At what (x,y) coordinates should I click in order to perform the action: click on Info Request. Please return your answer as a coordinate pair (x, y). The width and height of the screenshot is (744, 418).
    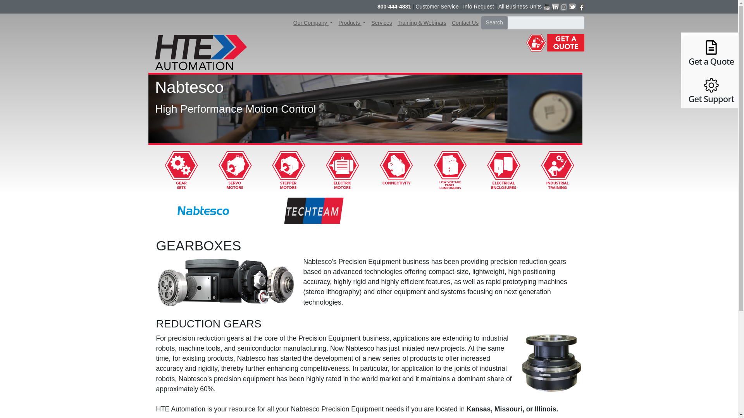
    Looking at the image, I should click on (478, 7).